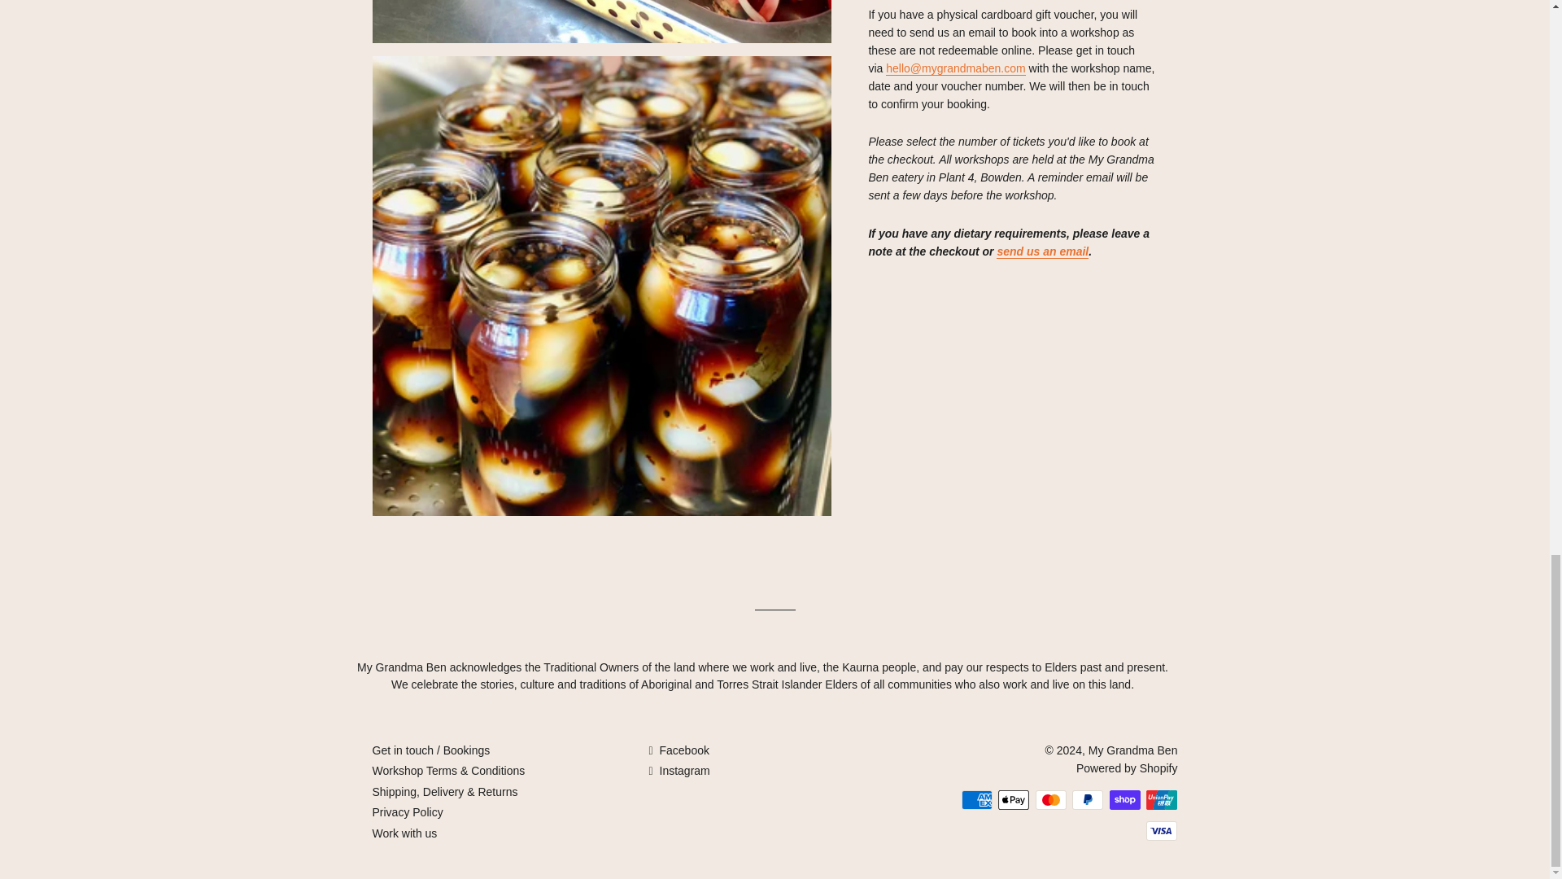 This screenshot has height=879, width=1562. What do you see at coordinates (405, 833) in the screenshot?
I see `Work with us` at bounding box center [405, 833].